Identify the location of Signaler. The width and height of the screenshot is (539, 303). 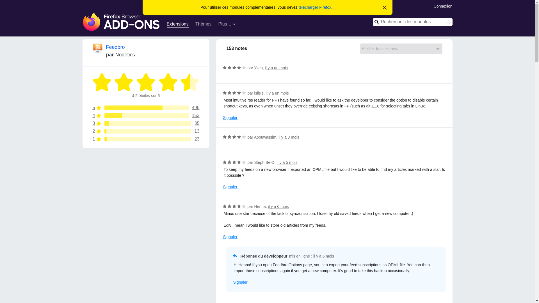
(230, 118).